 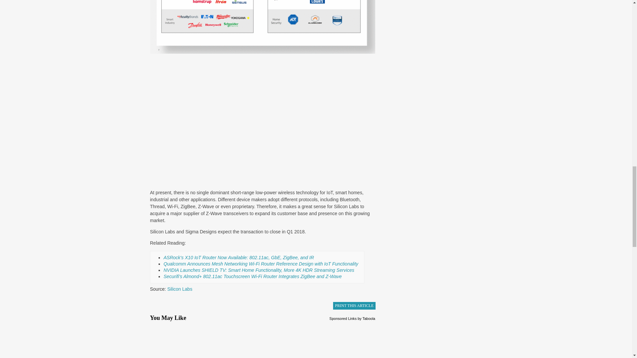 What do you see at coordinates (340, 341) in the screenshot?
I see `Play War Thunder now for free` at bounding box center [340, 341].